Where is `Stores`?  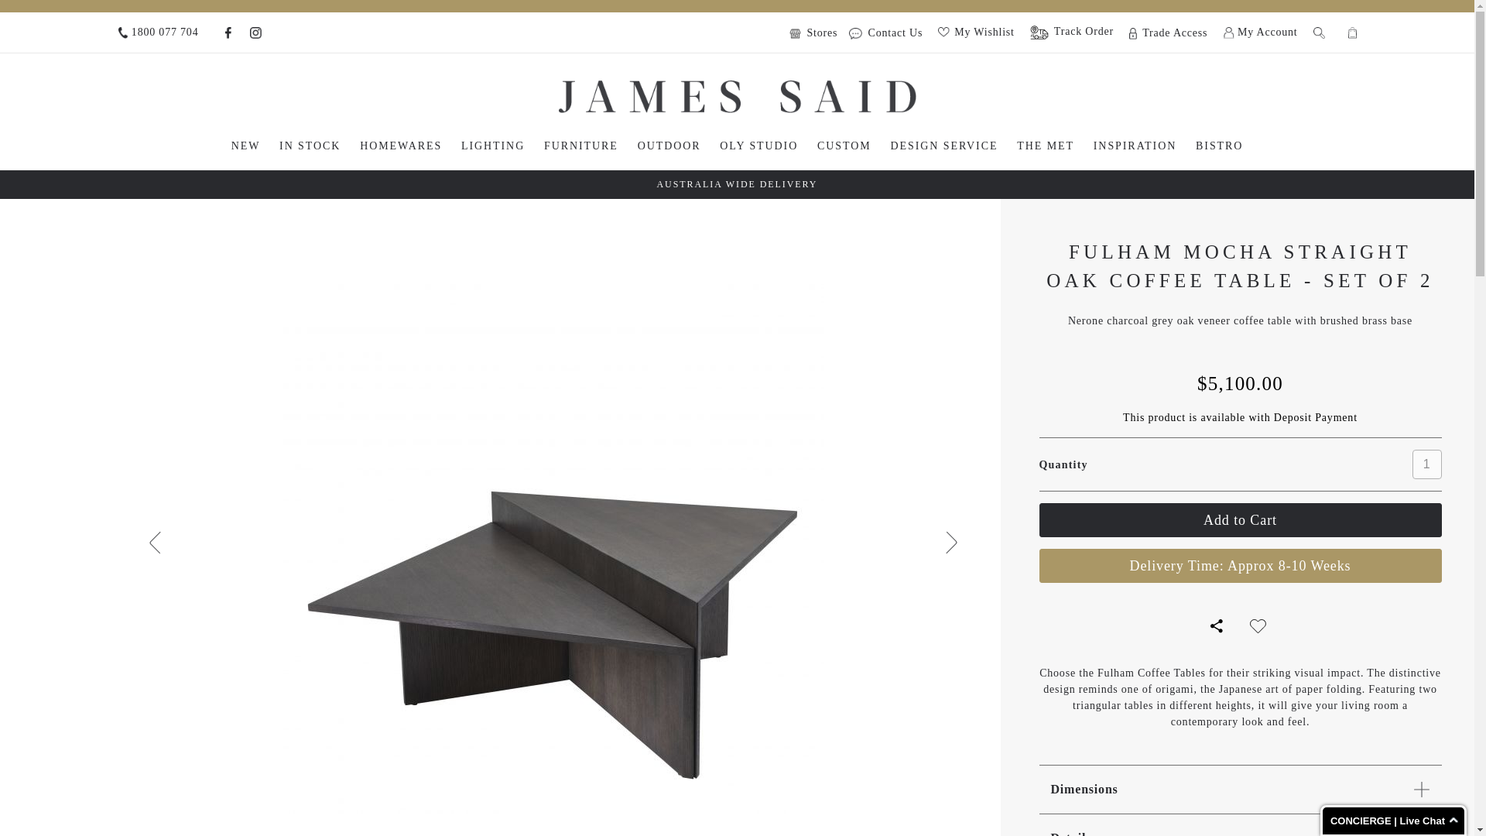 Stores is located at coordinates (817, 33).